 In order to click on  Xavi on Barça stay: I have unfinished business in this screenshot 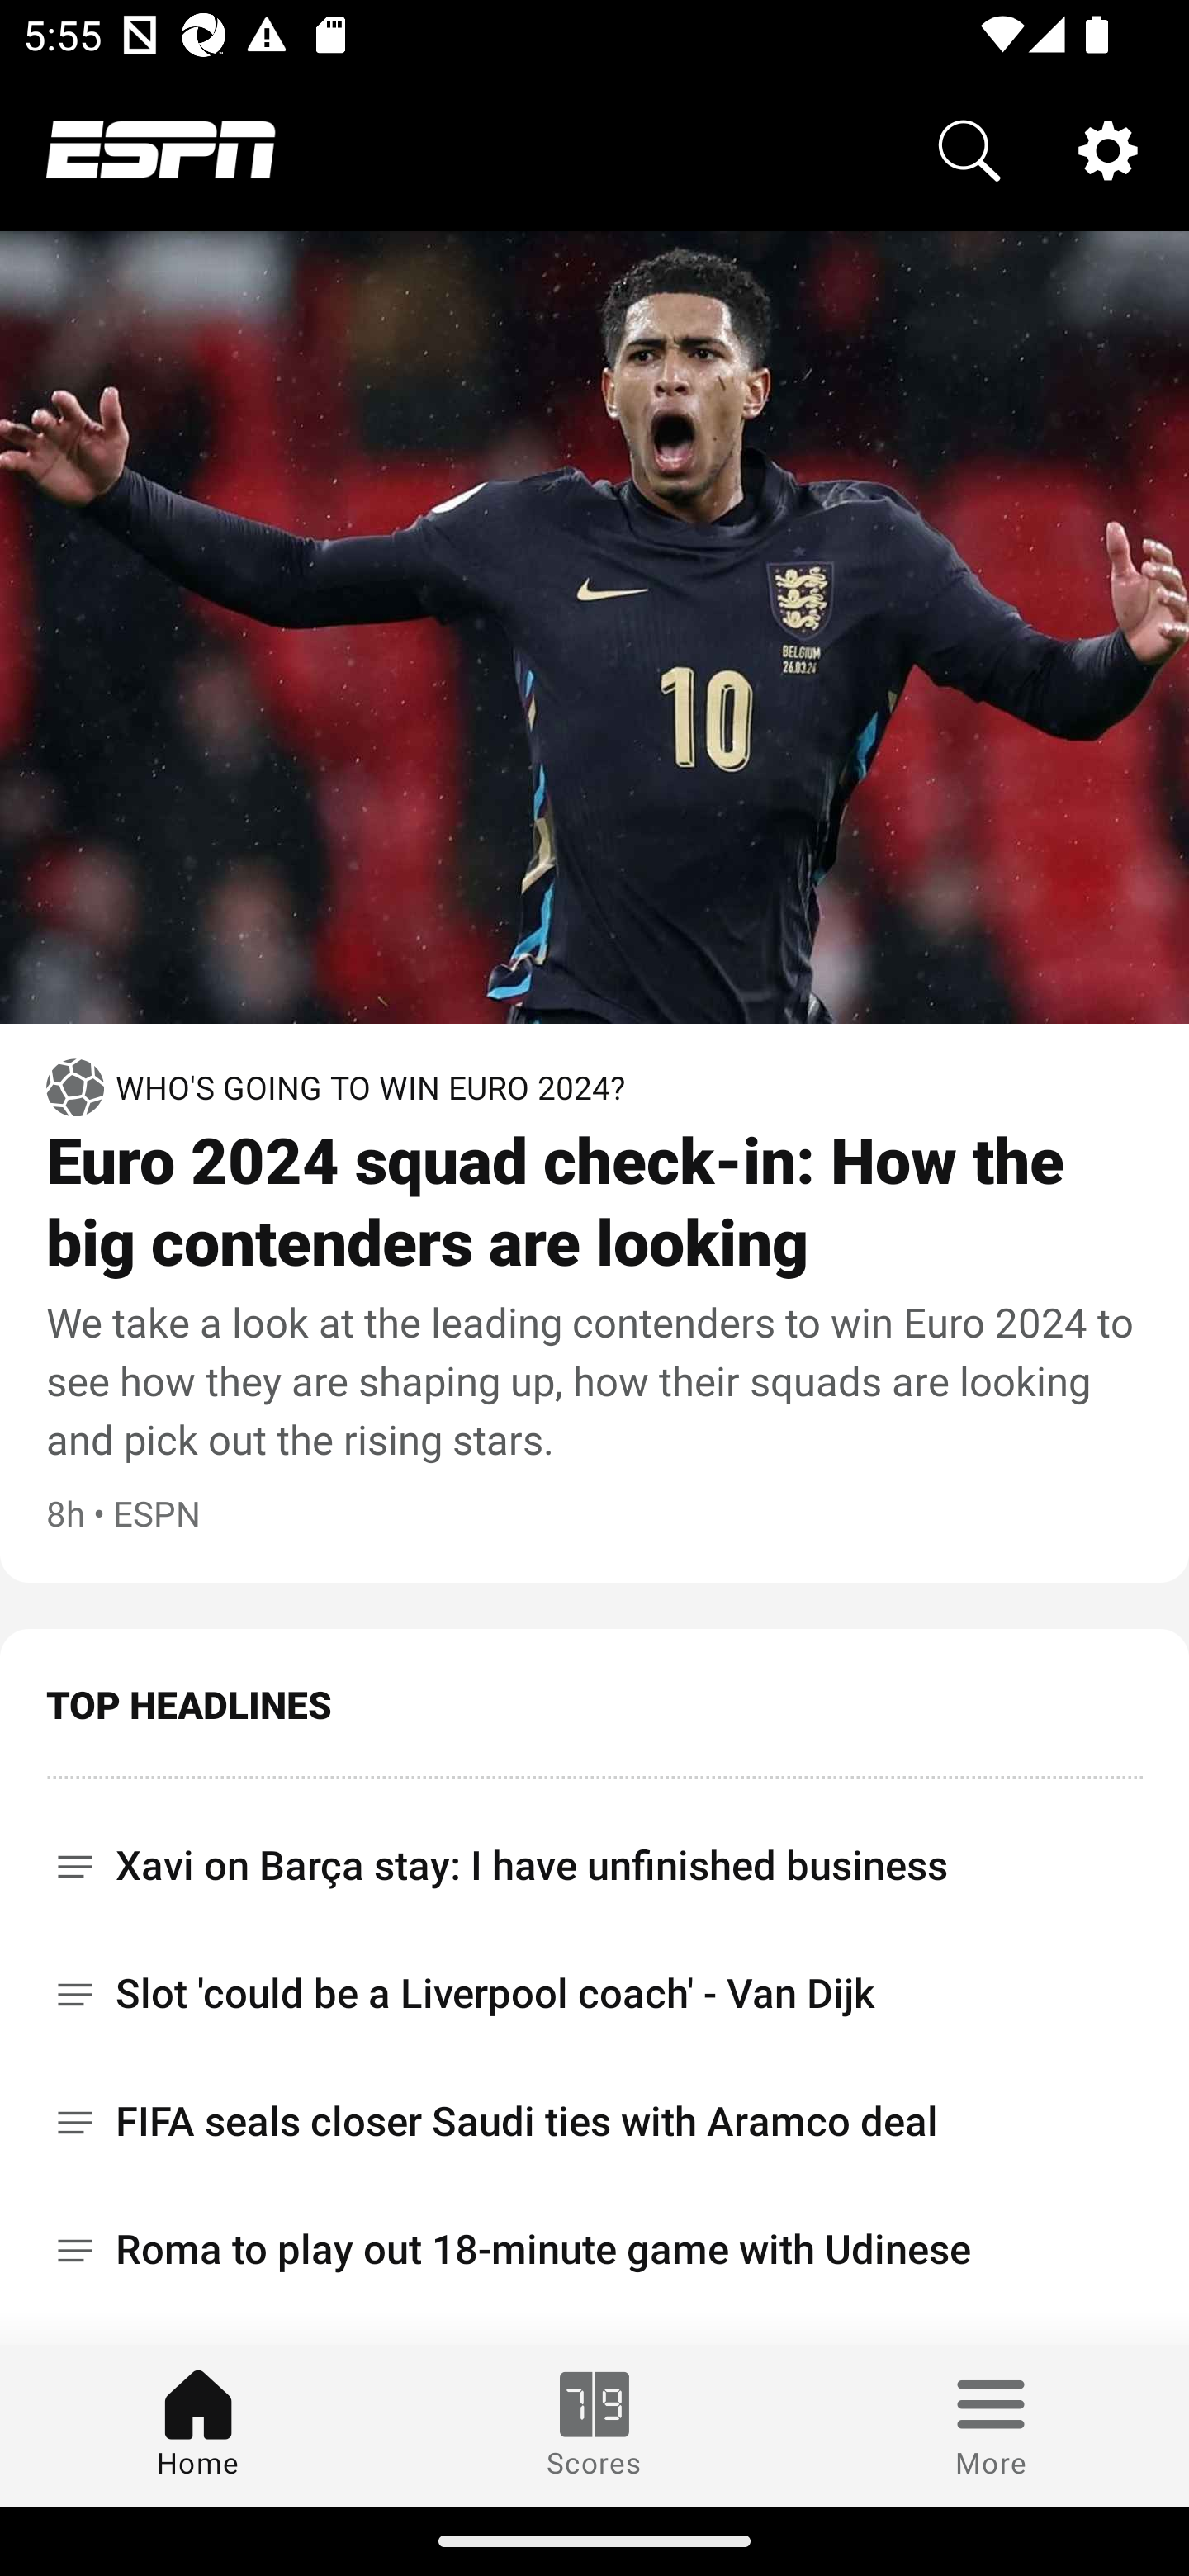, I will do `click(594, 1854)`.